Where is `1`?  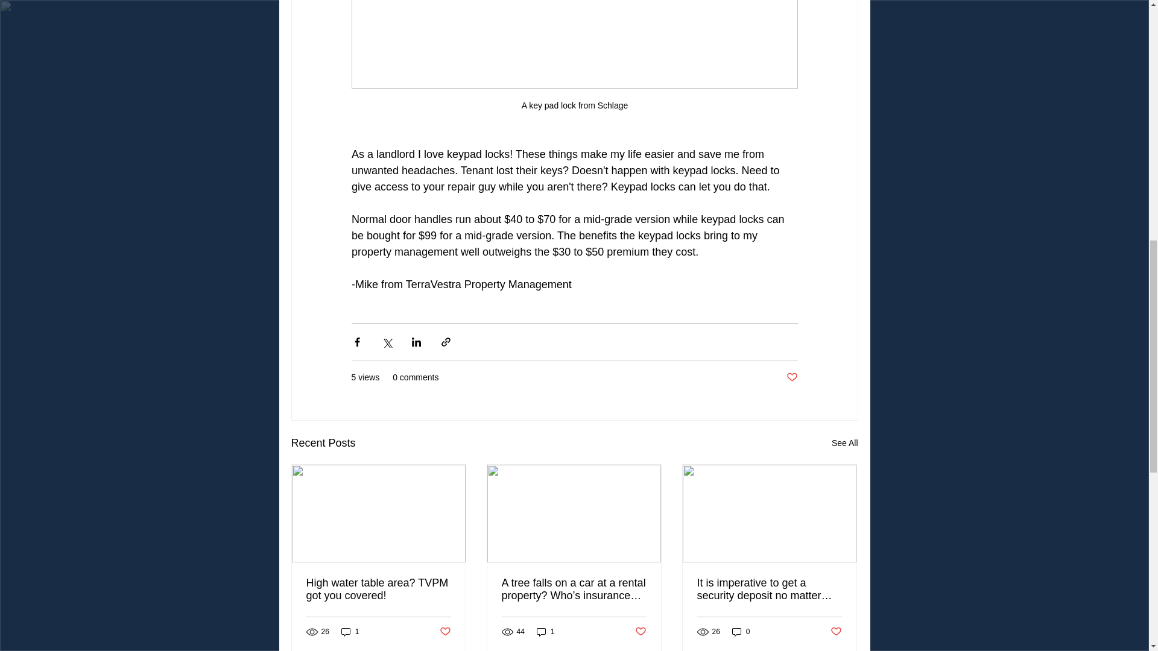
1 is located at coordinates (350, 631).